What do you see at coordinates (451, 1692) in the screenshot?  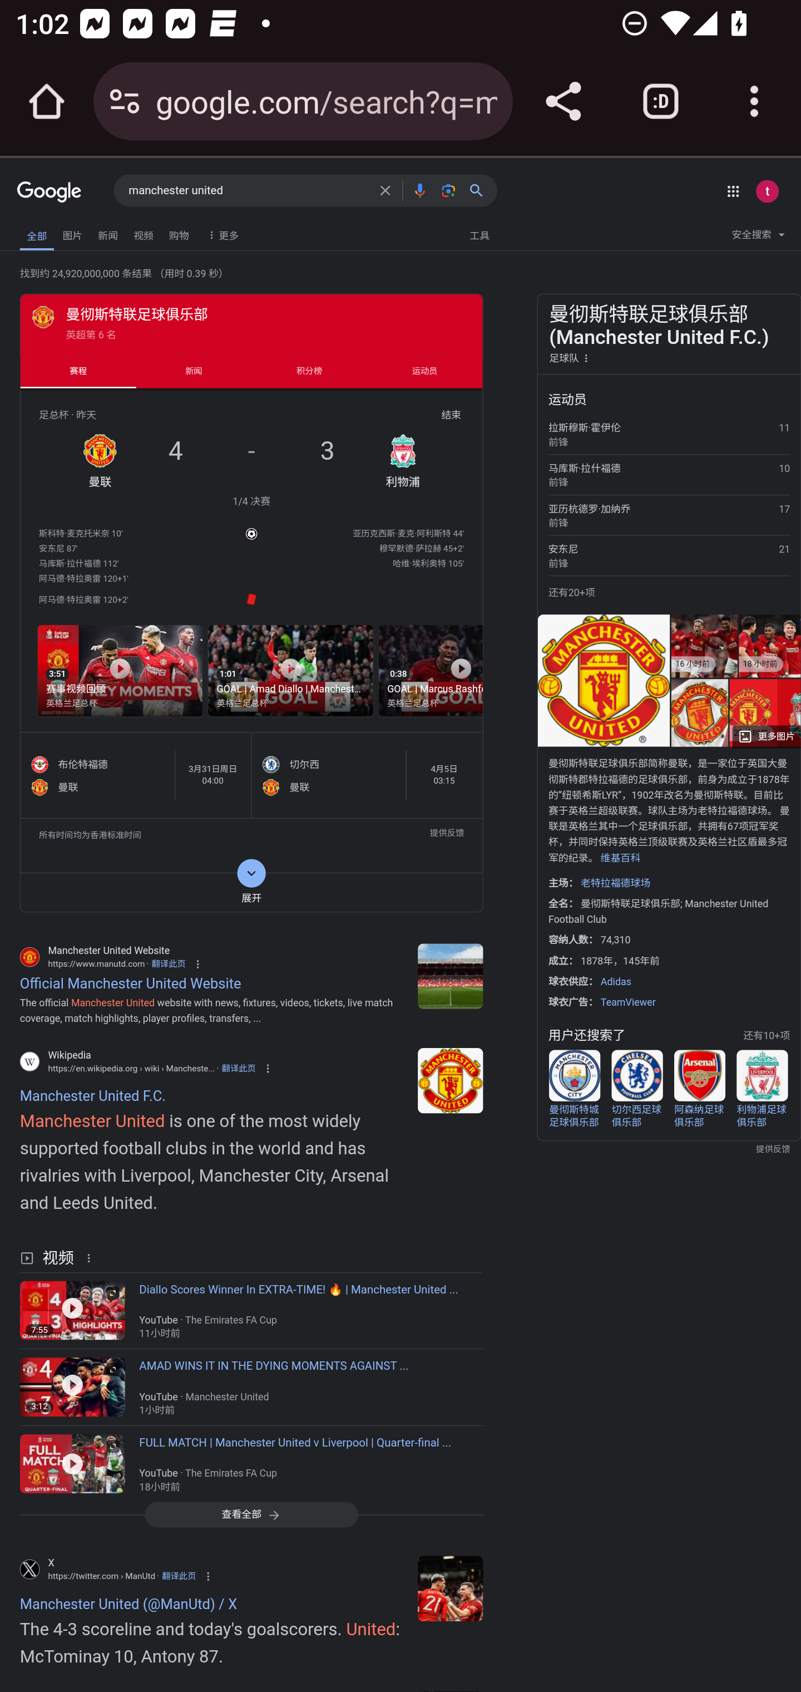 I see `manchesterunited` at bounding box center [451, 1692].